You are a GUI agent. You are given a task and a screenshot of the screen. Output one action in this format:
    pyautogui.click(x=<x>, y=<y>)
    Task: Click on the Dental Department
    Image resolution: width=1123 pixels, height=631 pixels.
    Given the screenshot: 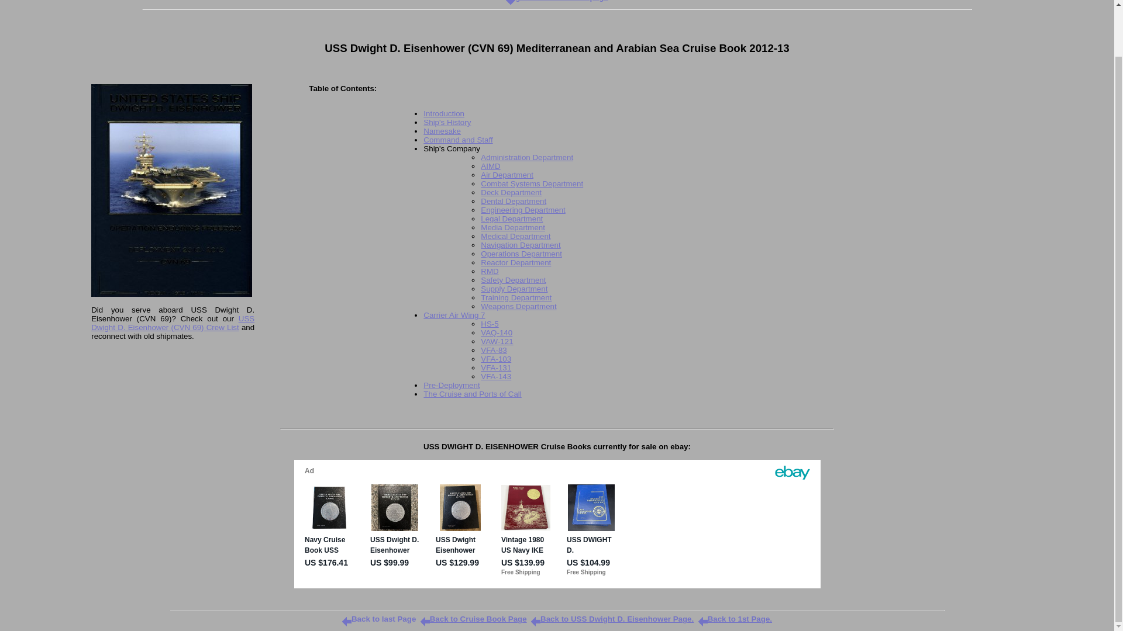 What is the action you would take?
    pyautogui.click(x=513, y=201)
    